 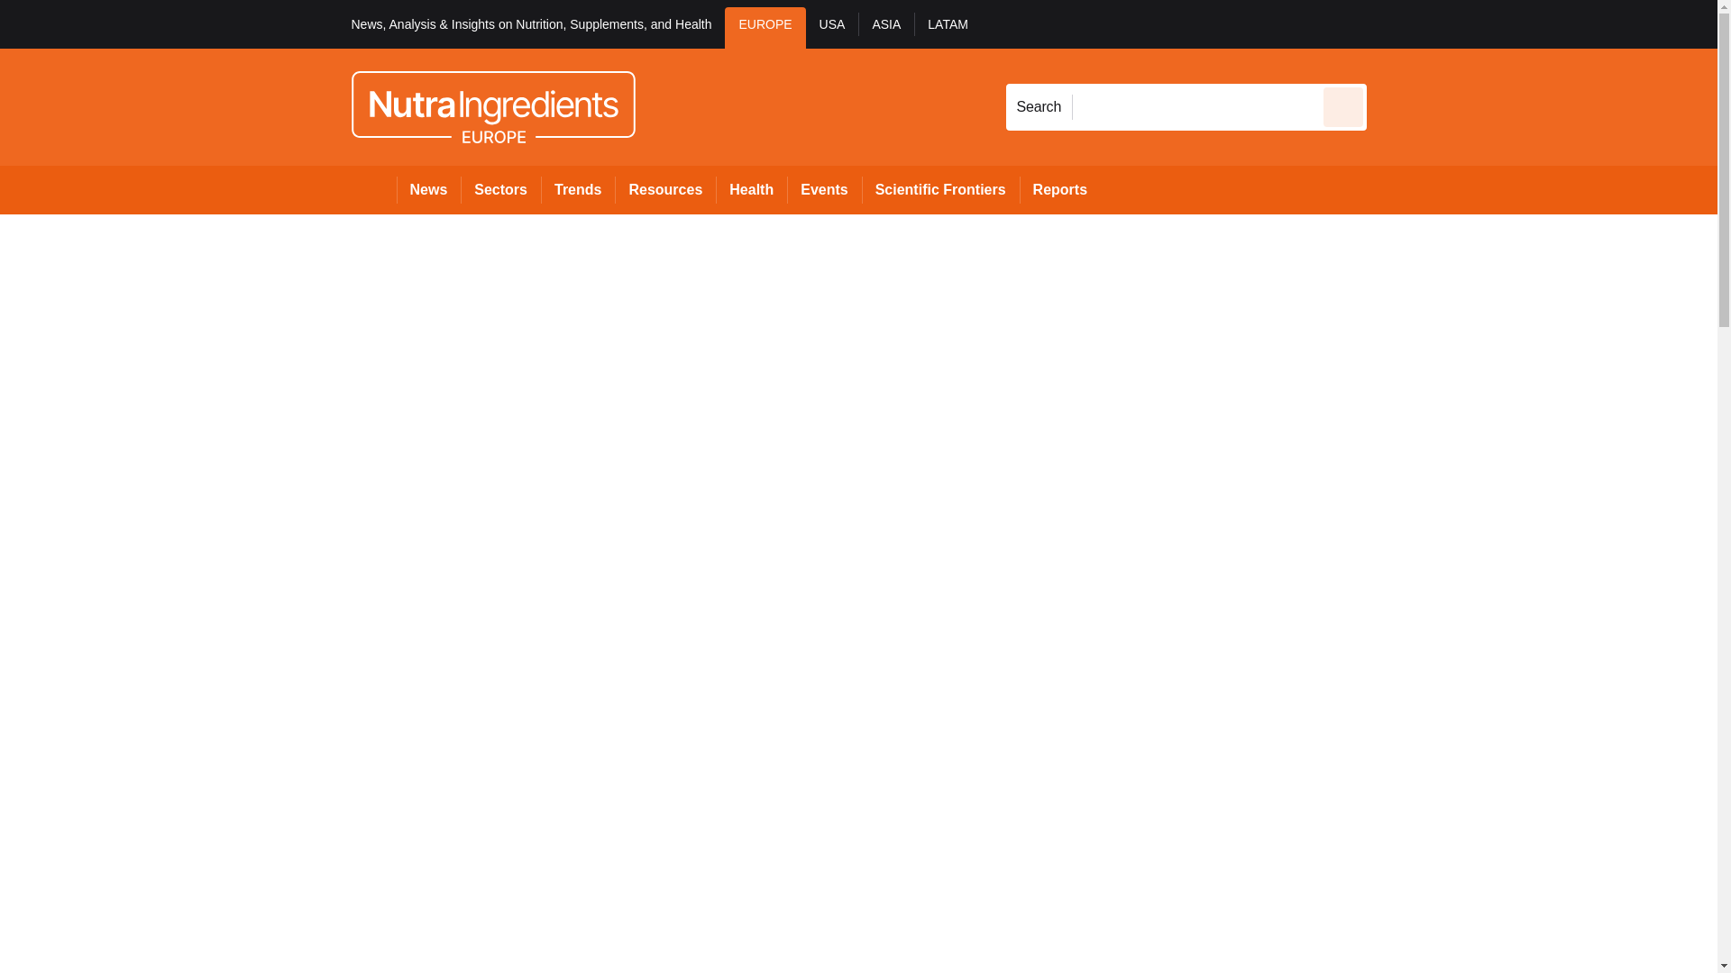 I want to click on Sign out, so click(x=1397, y=23).